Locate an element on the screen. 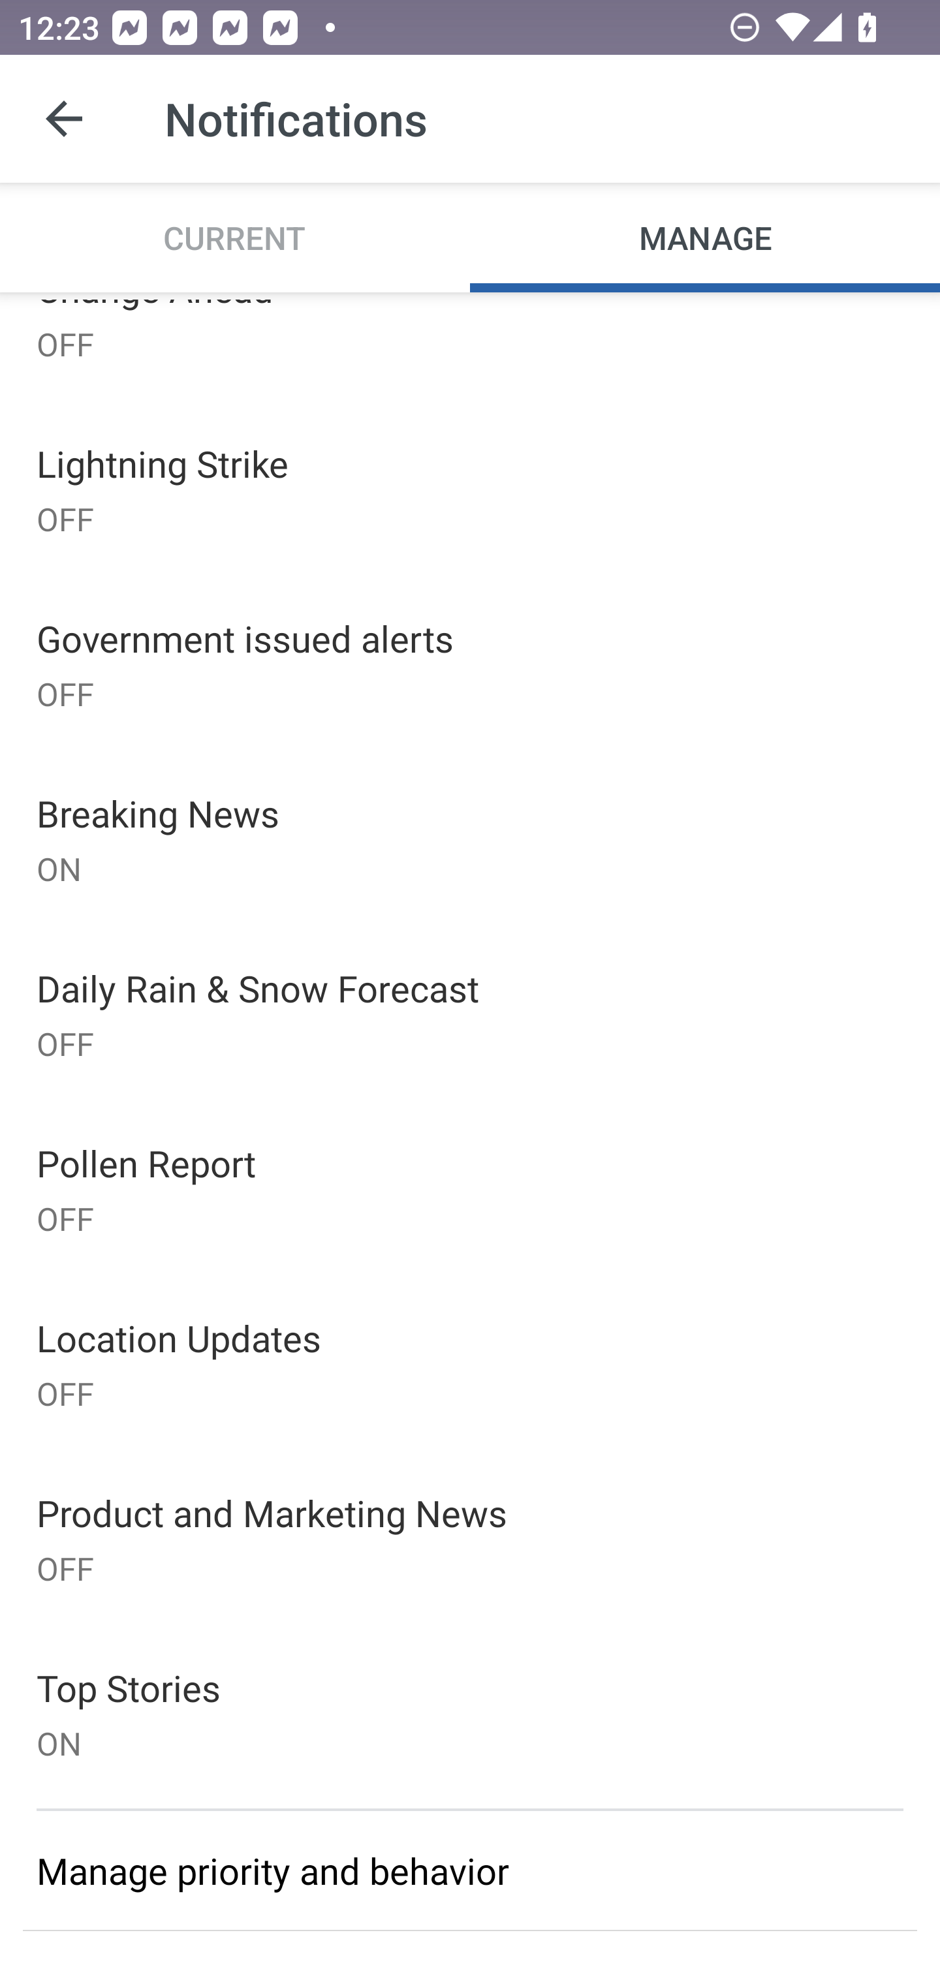  Top Stories ON is located at coordinates (470, 1714).